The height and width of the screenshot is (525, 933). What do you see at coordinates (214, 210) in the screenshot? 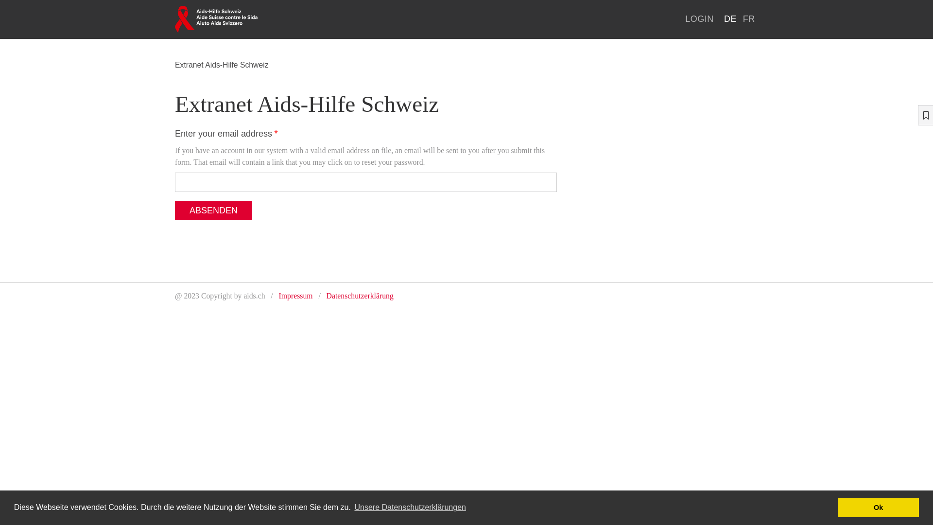
I see `ABSENDEN` at bounding box center [214, 210].